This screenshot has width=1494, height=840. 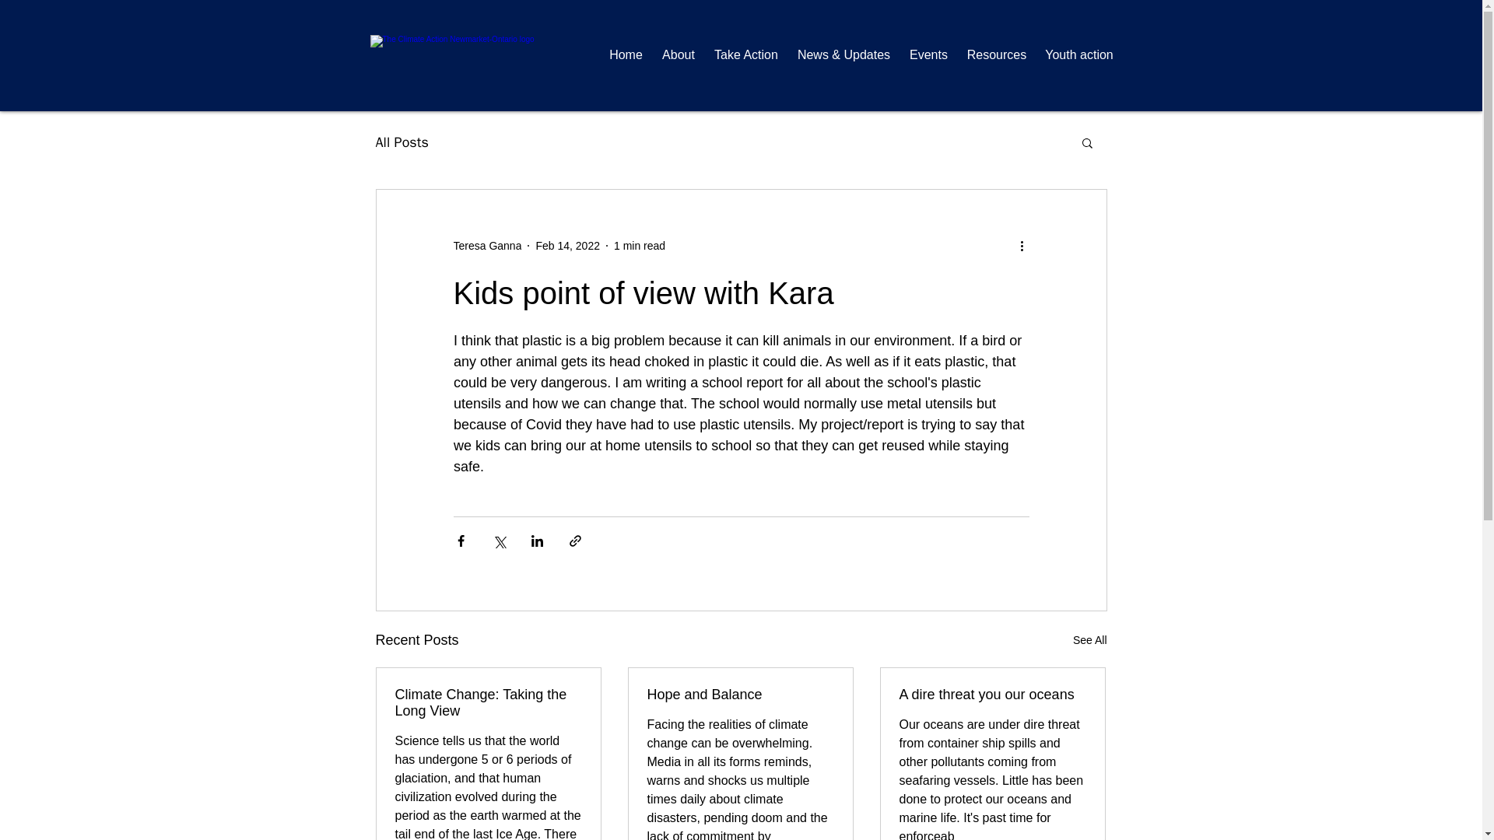 What do you see at coordinates (489, 703) in the screenshot?
I see `Climate Change: Taking the Long View` at bounding box center [489, 703].